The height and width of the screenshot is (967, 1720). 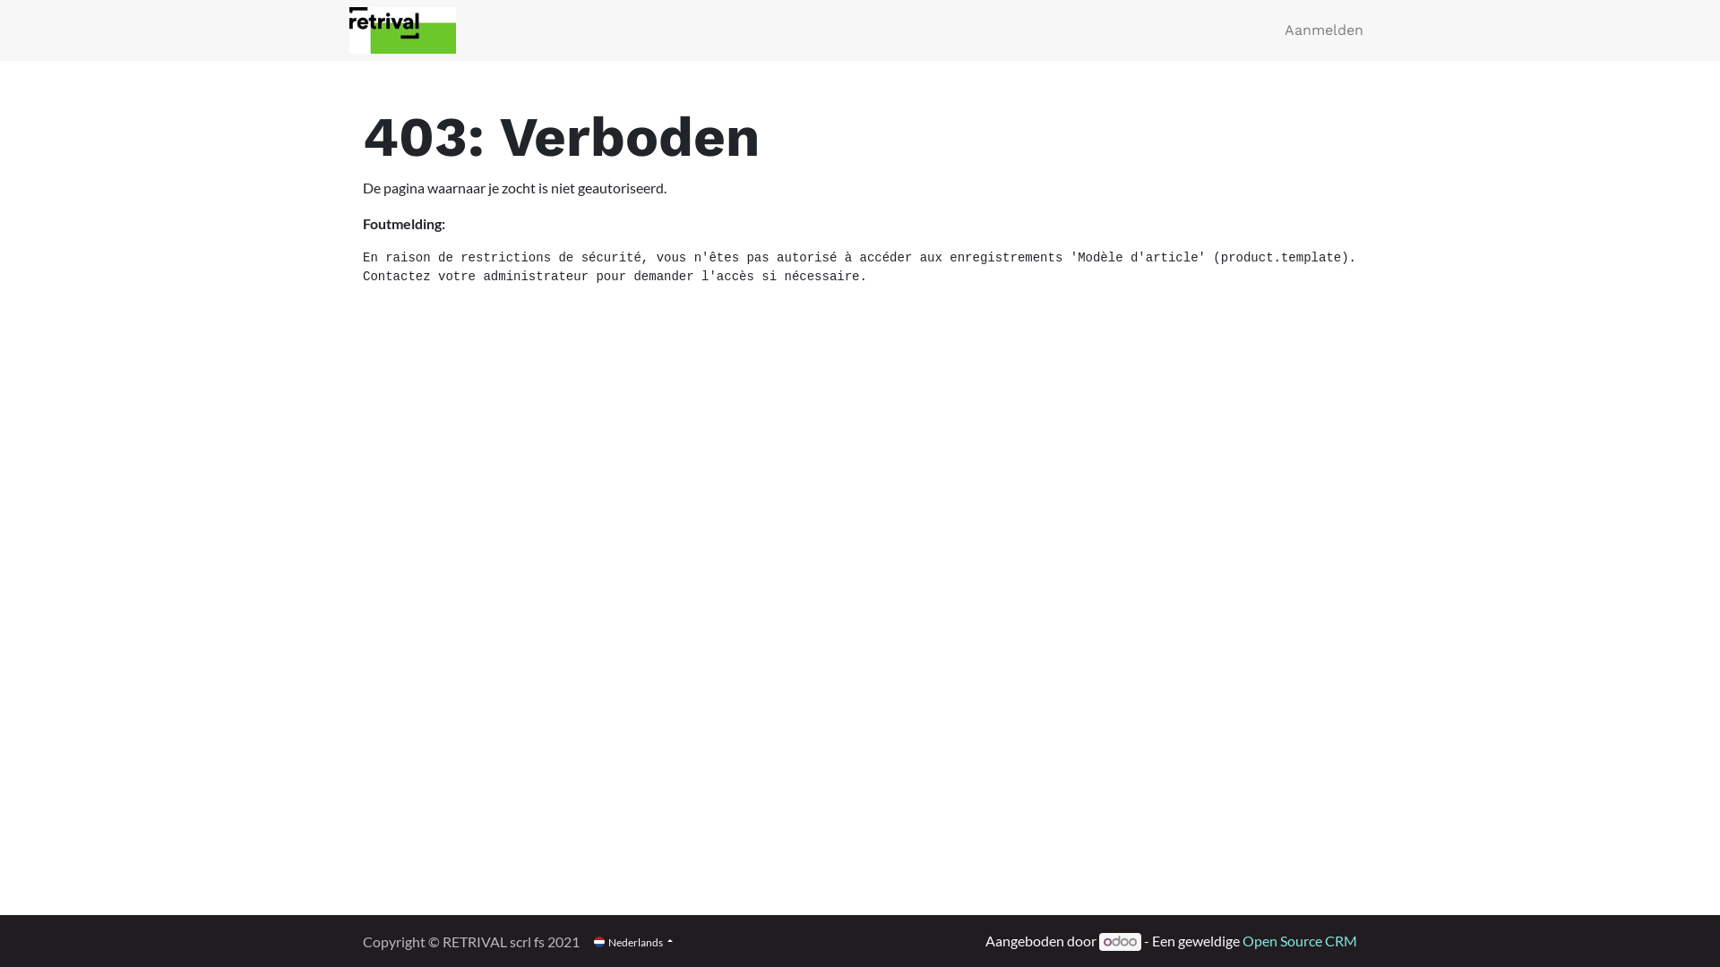 I want to click on Nederlands, so click(x=633, y=942).